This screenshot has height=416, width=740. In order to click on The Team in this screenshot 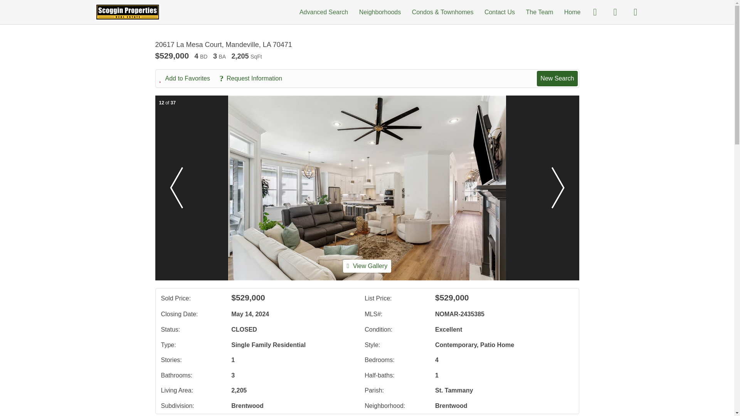, I will do `click(539, 12)`.